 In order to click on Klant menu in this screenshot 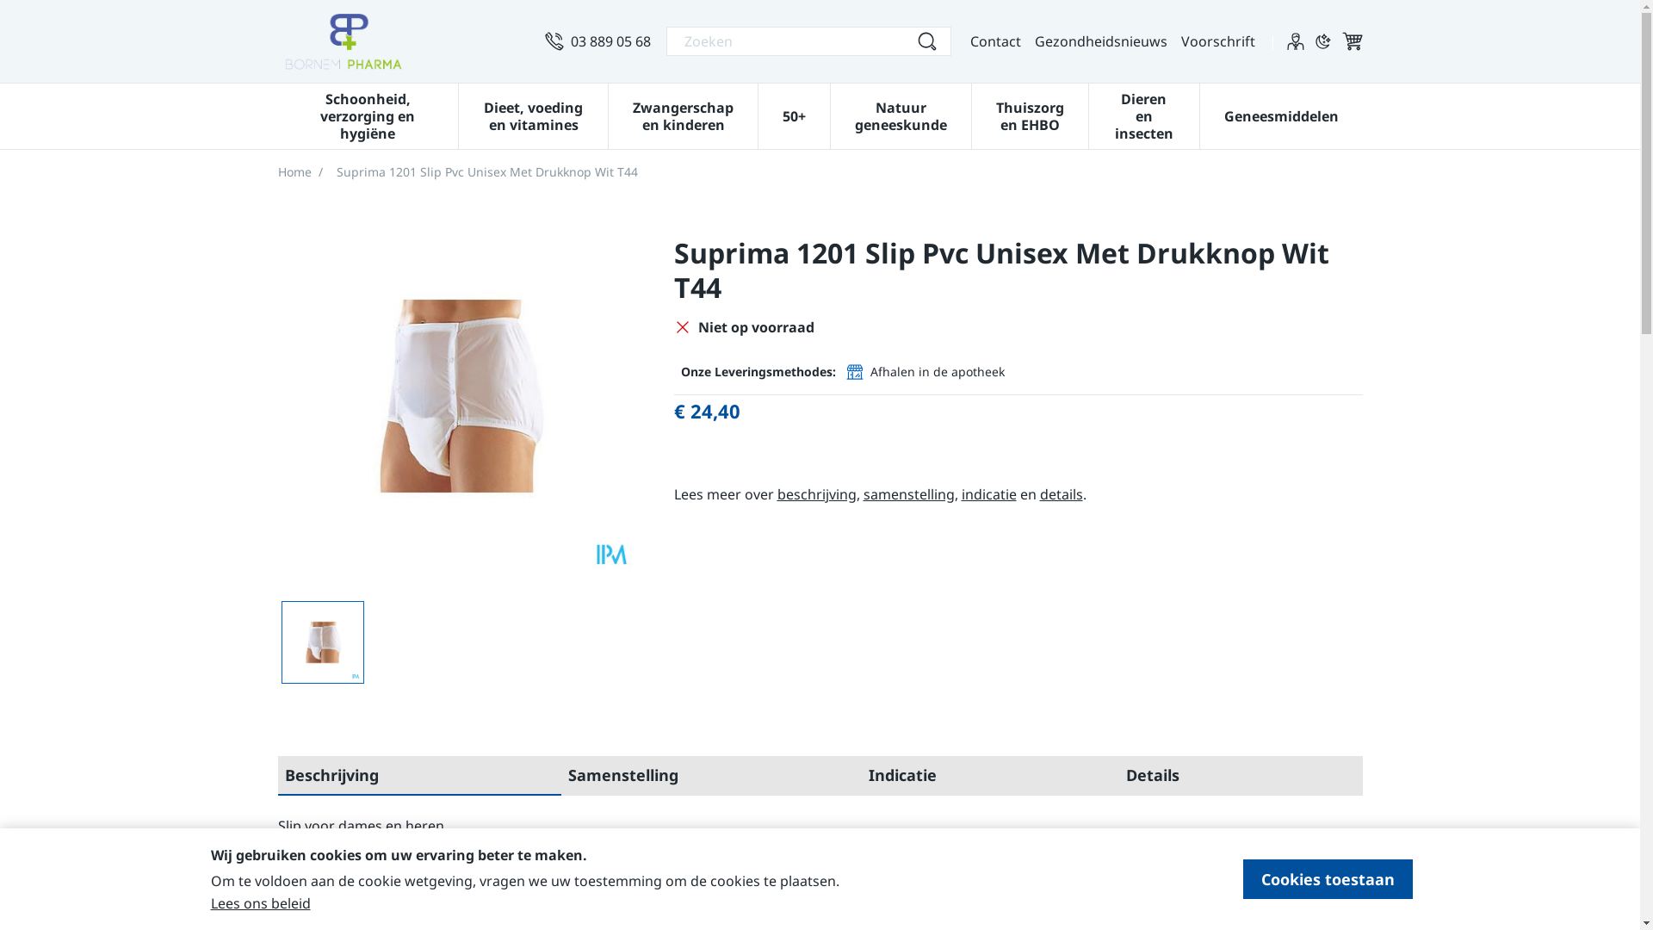, I will do `click(1295, 41)`.